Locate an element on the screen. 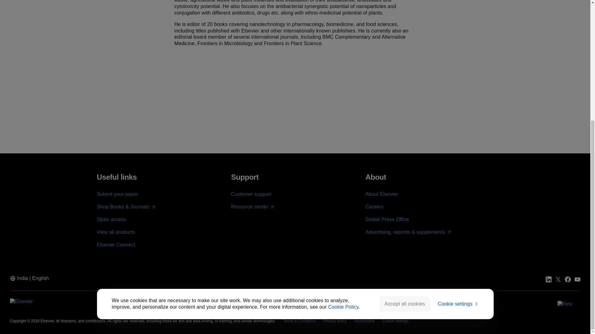  Elsevier Connect is located at coordinates (116, 245).